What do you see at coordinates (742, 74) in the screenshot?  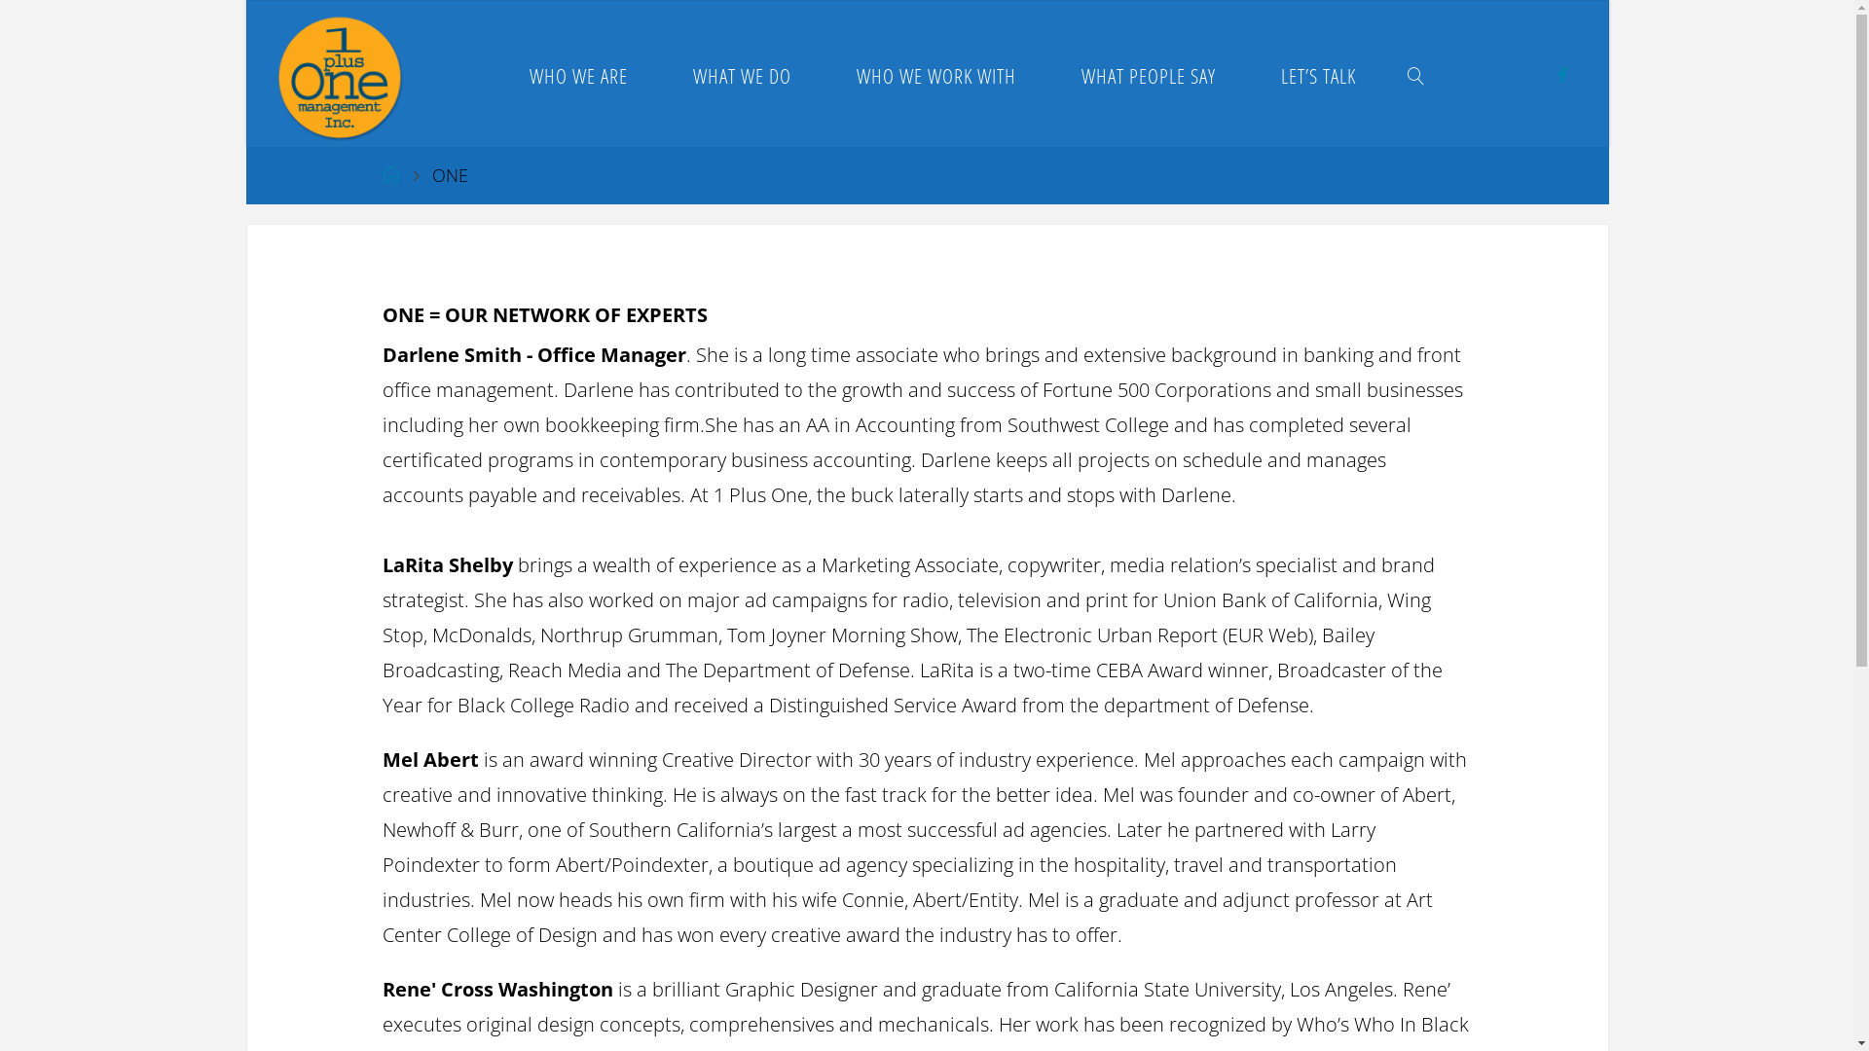 I see `WHAT WE DO` at bounding box center [742, 74].